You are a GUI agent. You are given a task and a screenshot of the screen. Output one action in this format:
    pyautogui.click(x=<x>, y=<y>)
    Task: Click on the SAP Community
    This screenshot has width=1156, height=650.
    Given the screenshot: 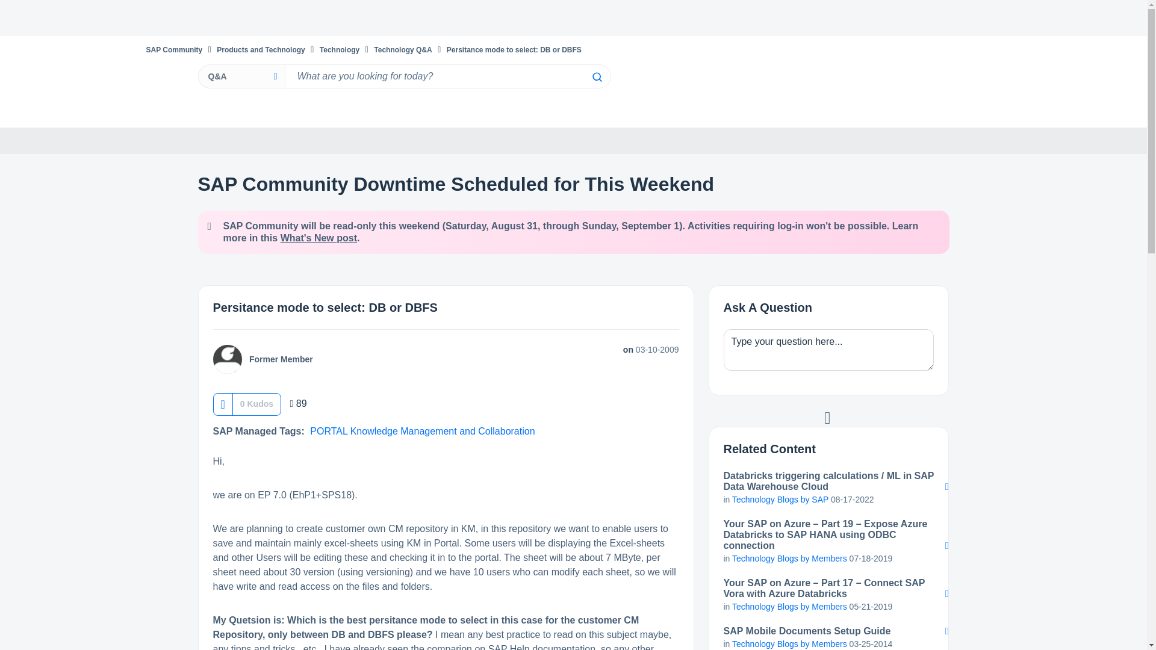 What is the action you would take?
    pyautogui.click(x=173, y=49)
    